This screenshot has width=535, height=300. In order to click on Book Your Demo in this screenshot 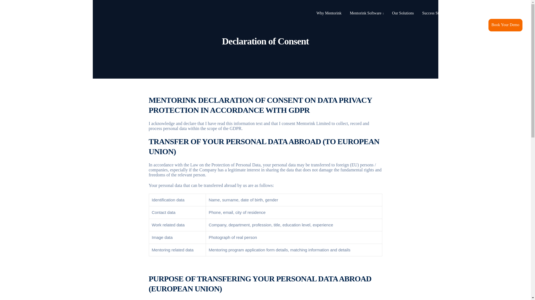, I will do `click(505, 25)`.